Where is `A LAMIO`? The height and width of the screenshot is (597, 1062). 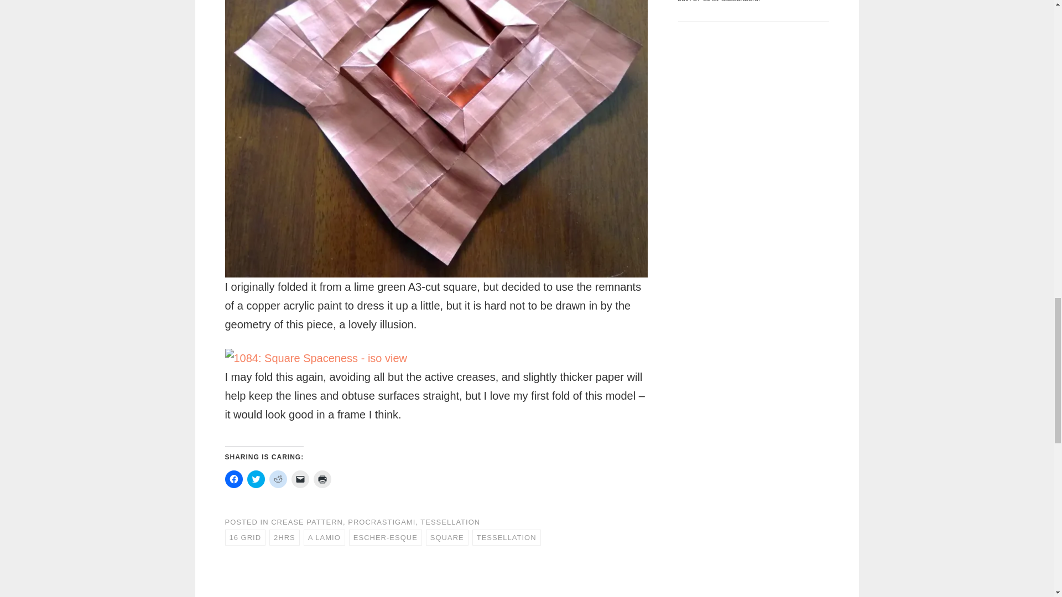 A LAMIO is located at coordinates (324, 537).